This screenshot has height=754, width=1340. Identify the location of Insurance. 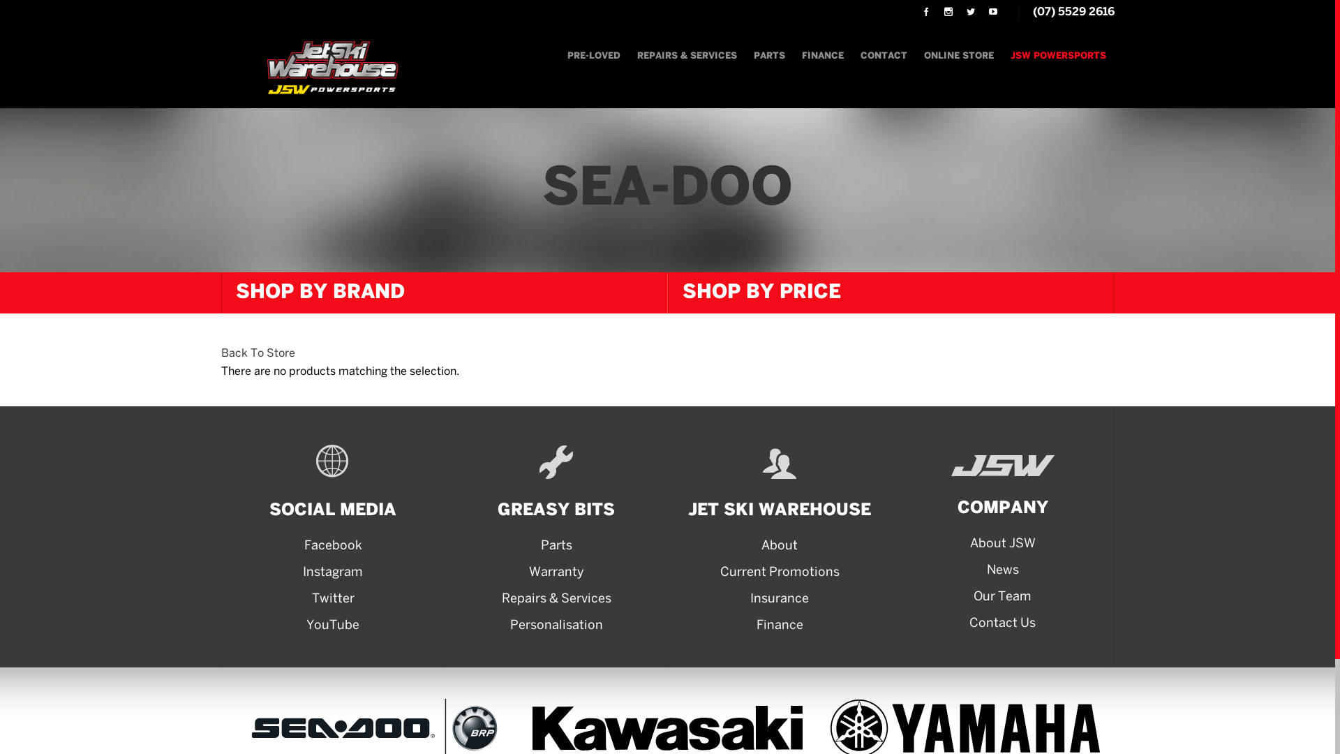
(780, 600).